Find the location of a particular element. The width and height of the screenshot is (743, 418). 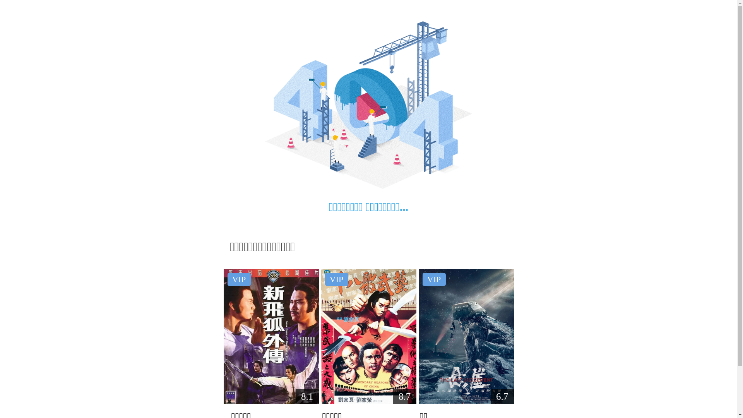

VIP
8.7 is located at coordinates (369, 337).